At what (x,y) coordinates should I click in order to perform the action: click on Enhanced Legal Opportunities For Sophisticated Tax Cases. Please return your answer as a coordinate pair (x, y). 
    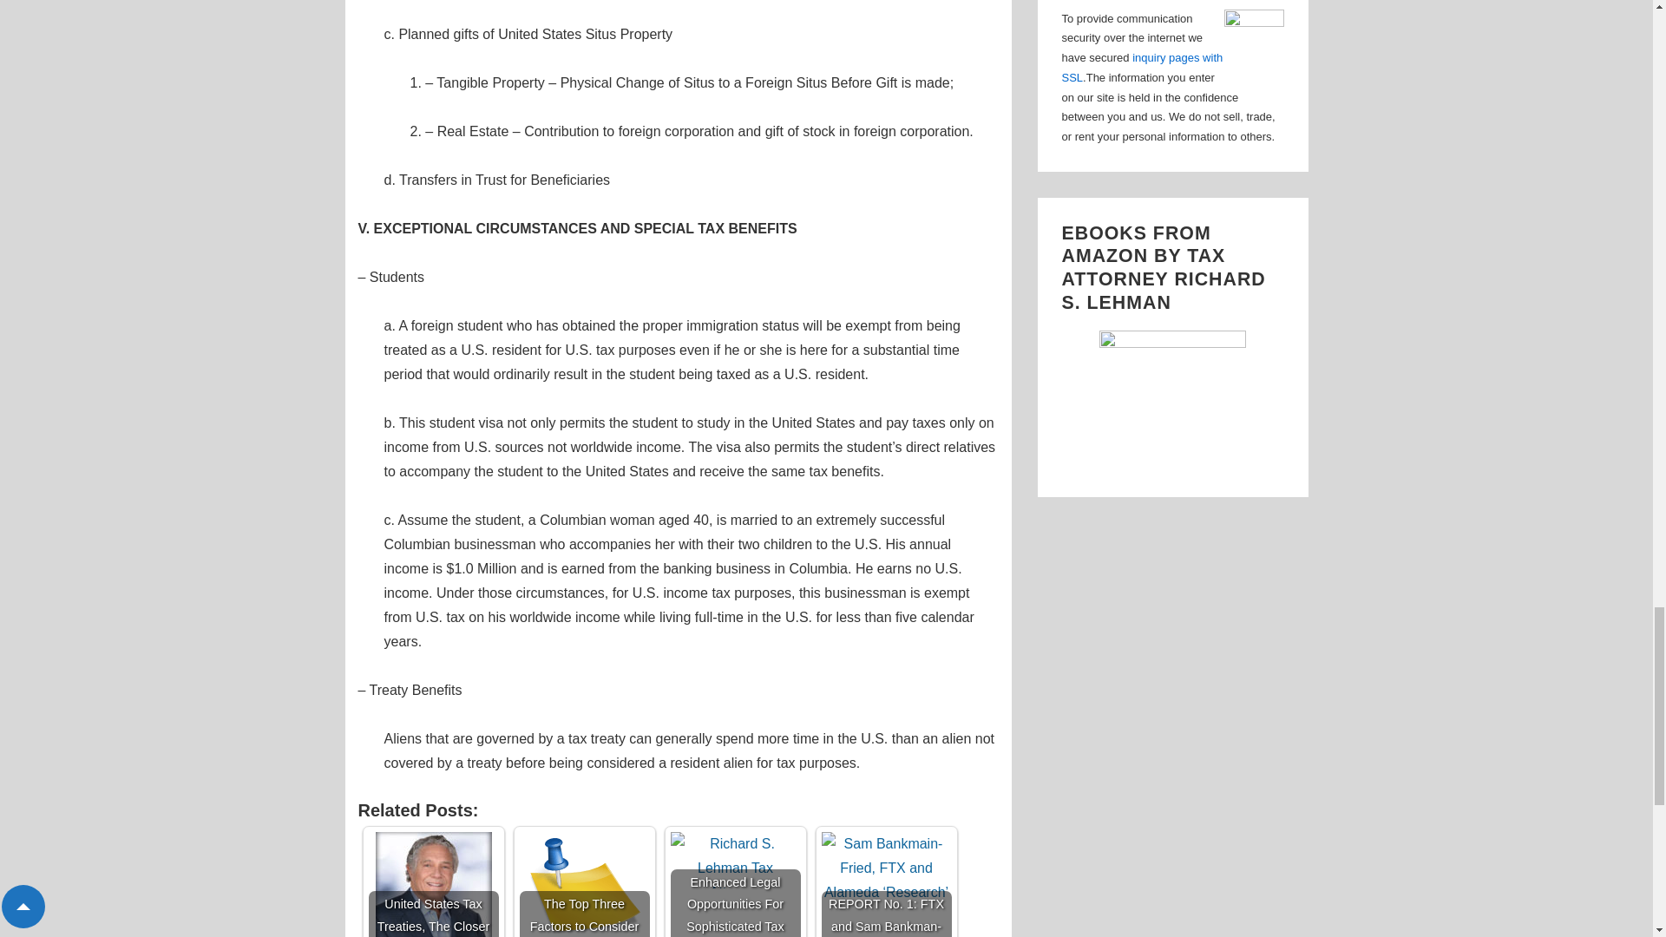
    Looking at the image, I should click on (734, 860).